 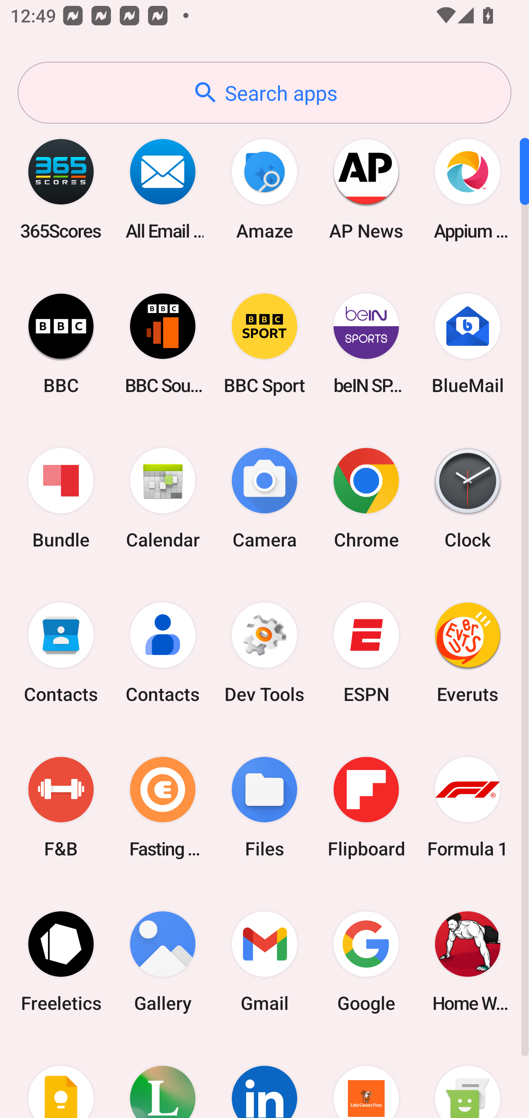 I want to click on 365Scores, so click(x=61, y=189).